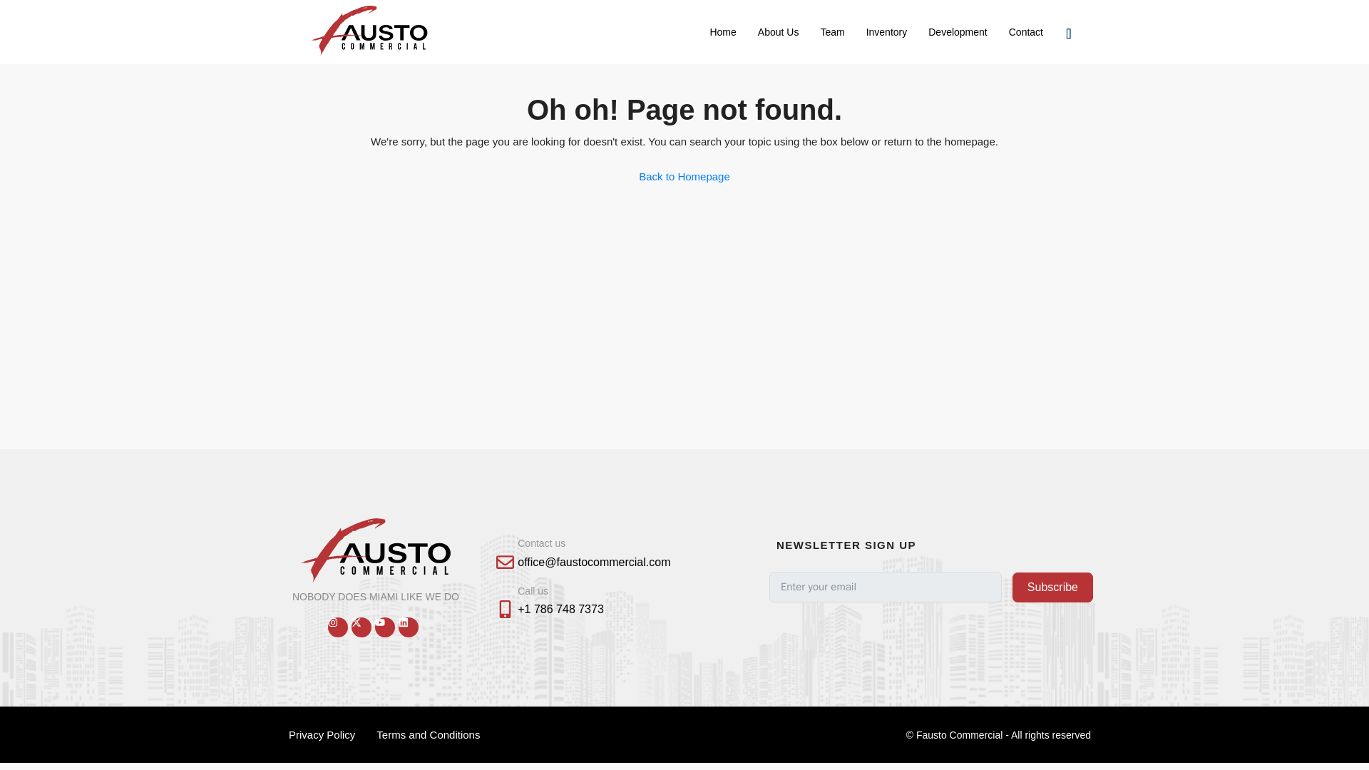 The height and width of the screenshot is (770, 1369). I want to click on Inventory, so click(887, 31).